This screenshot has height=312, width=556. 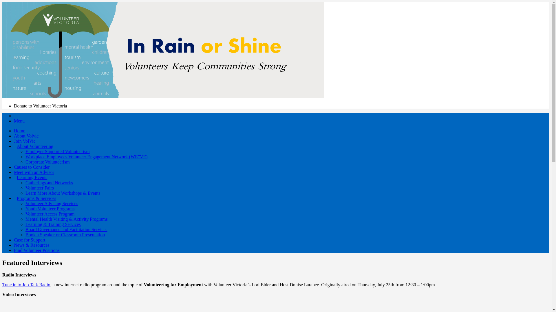 I want to click on Gatherings and Networks, so click(x=49, y=183).